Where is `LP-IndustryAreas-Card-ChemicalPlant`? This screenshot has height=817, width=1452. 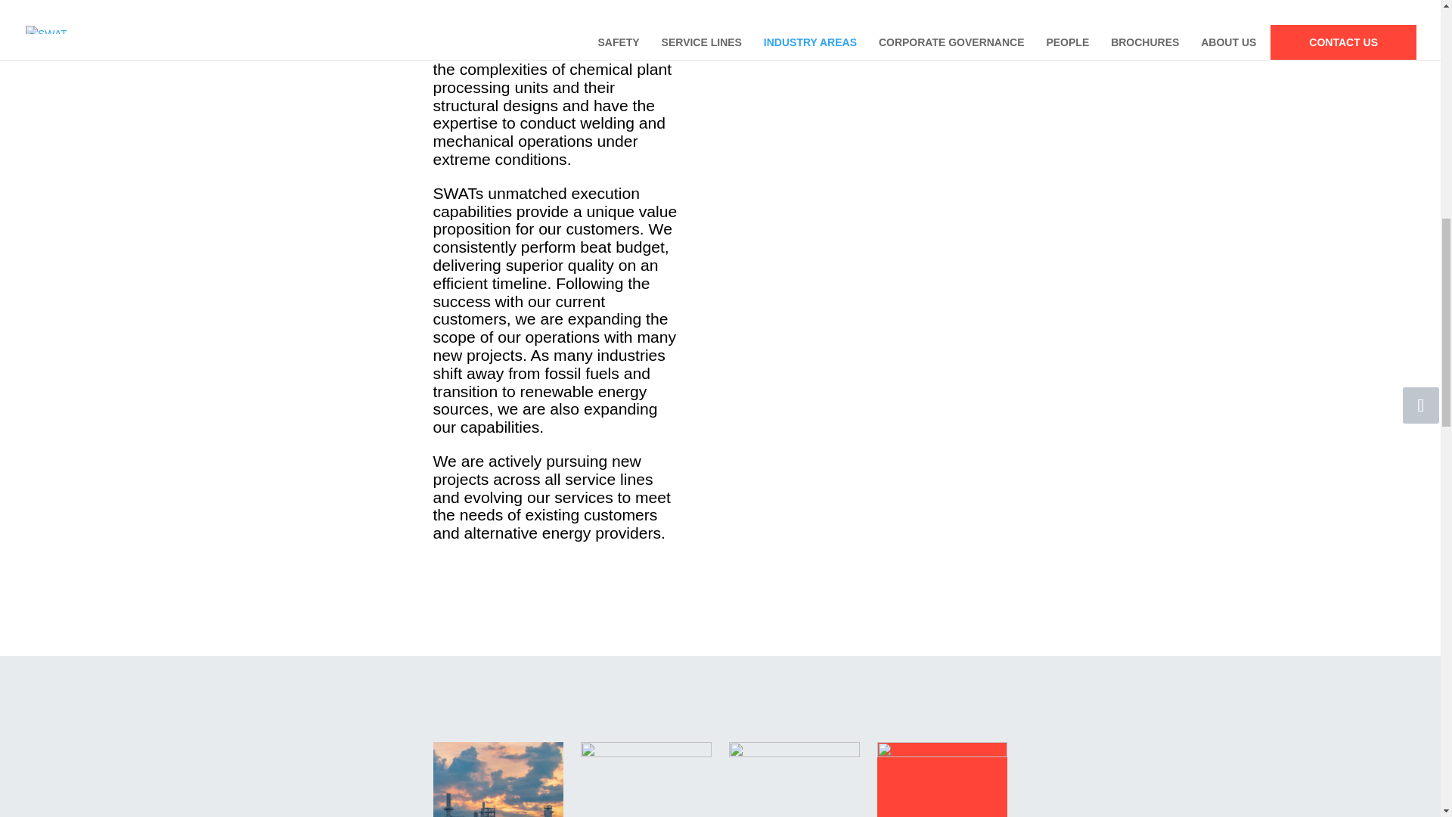
LP-IndustryAreas-Card-ChemicalPlant is located at coordinates (646, 779).